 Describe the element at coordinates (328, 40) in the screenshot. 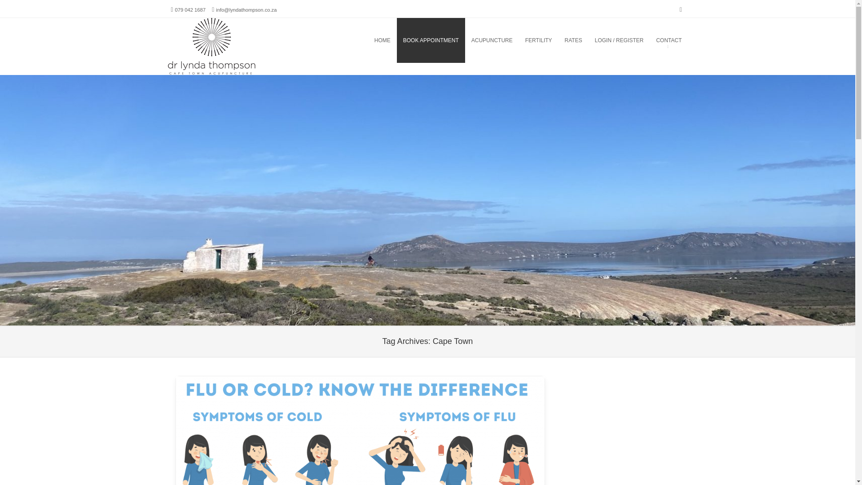

I see `Skip to content` at that location.